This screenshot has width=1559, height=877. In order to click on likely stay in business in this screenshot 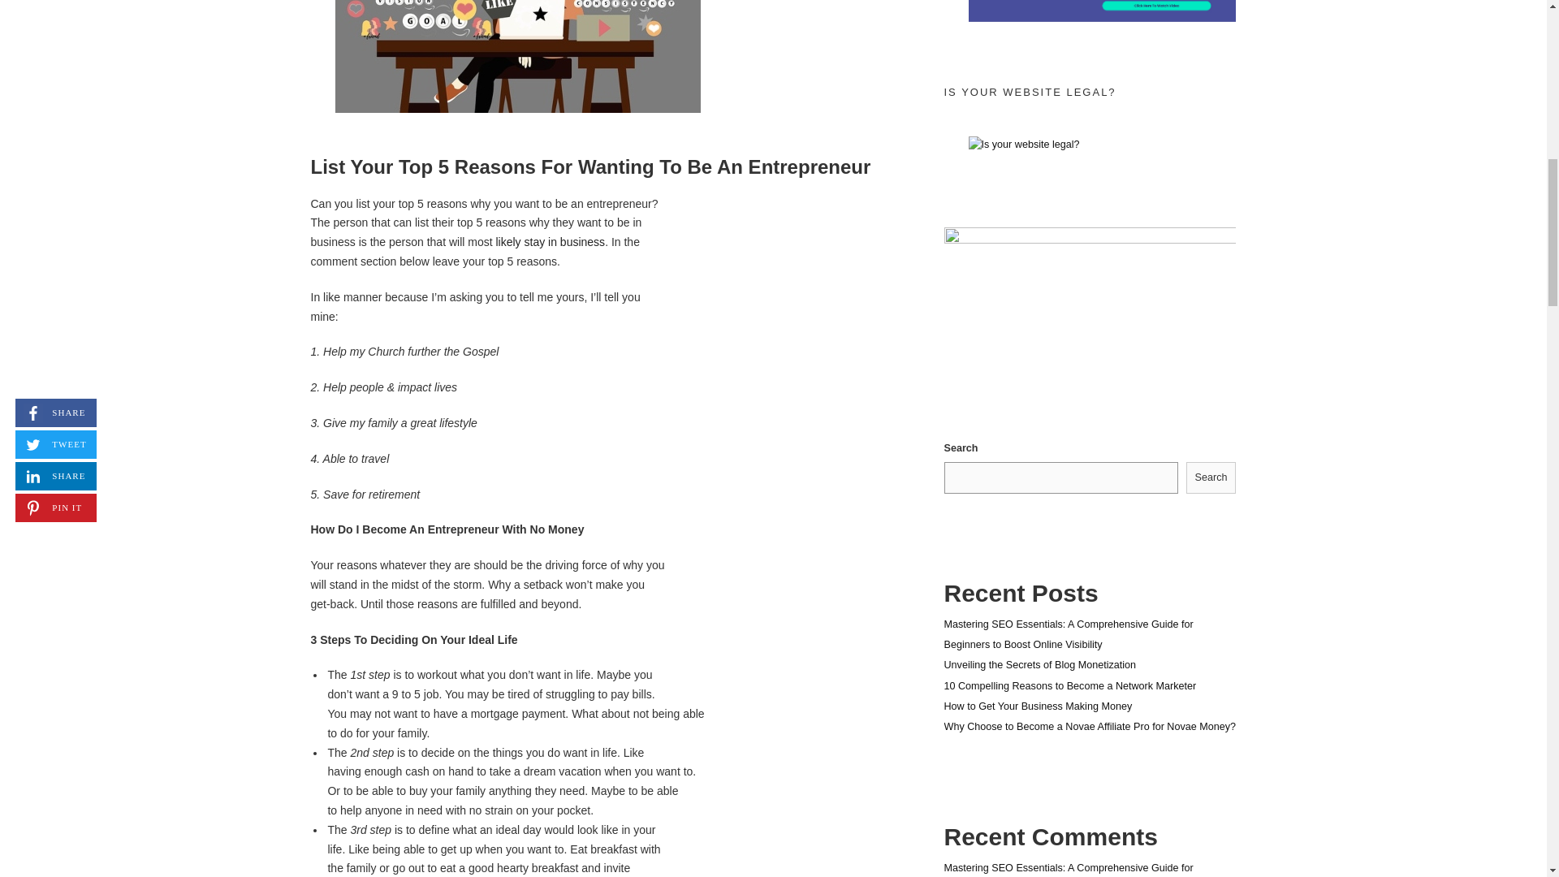, I will do `click(550, 242)`.